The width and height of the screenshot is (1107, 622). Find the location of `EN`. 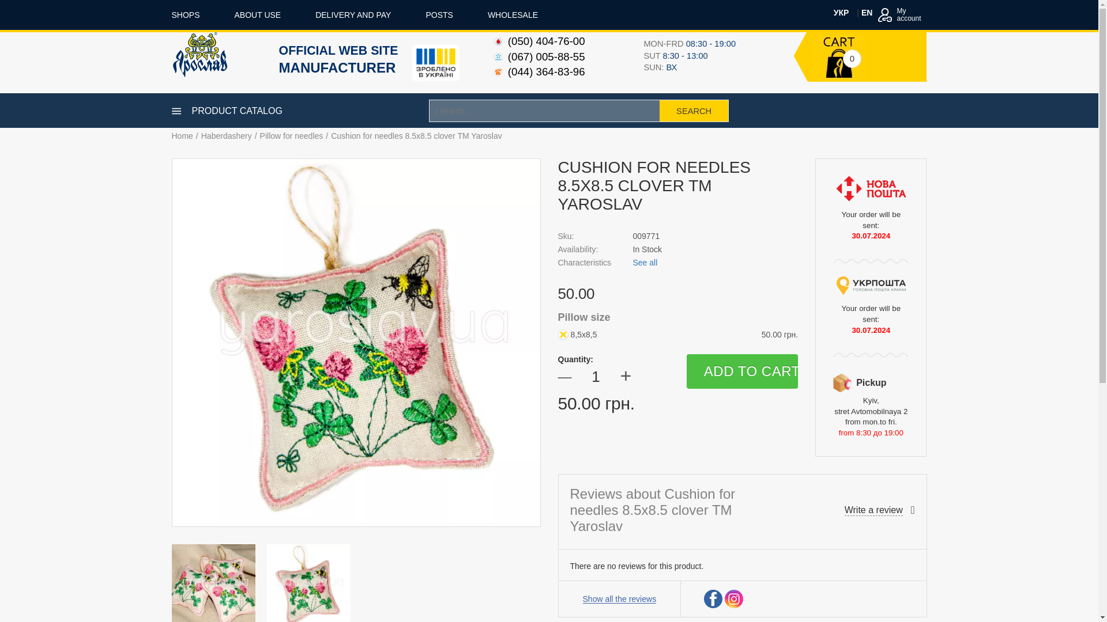

EN is located at coordinates (866, 13).